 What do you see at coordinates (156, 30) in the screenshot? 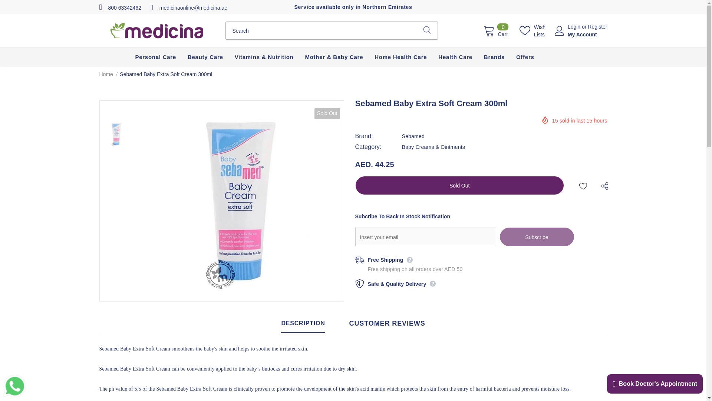
I see `Logo` at bounding box center [156, 30].